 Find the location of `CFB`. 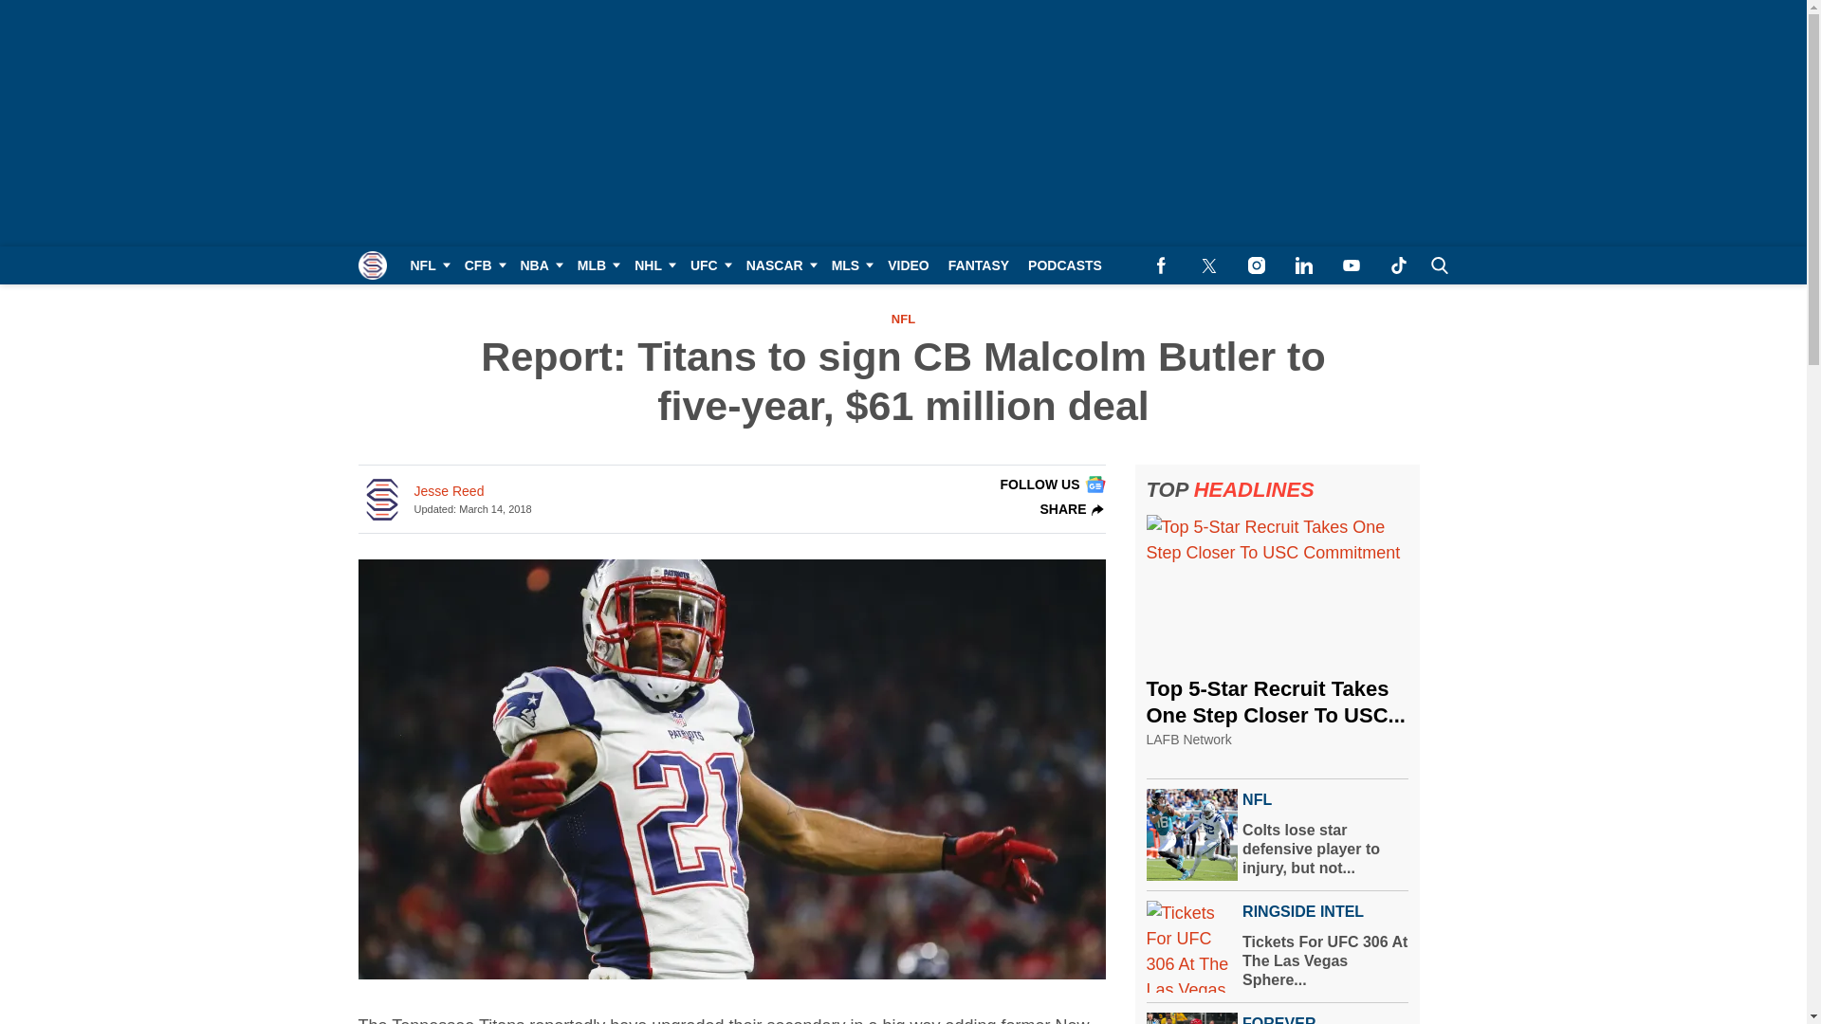

CFB is located at coordinates (484, 265).